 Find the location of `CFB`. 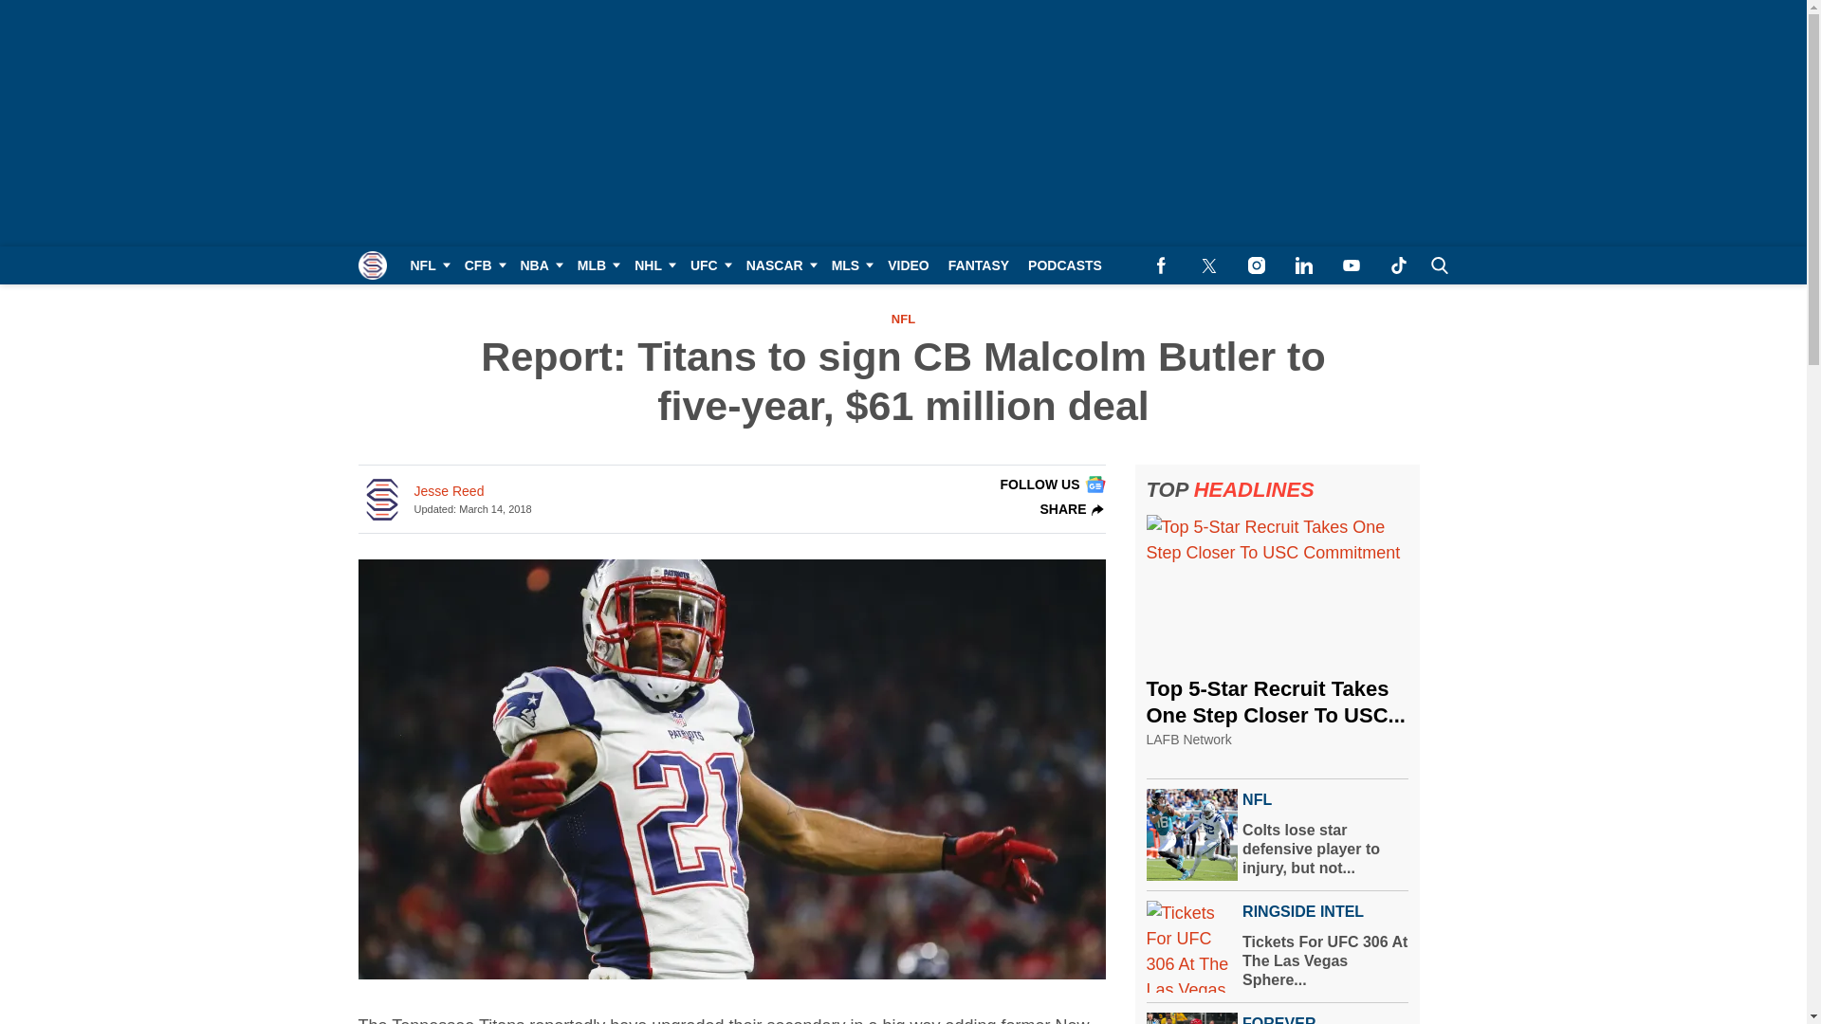

CFB is located at coordinates (484, 265).